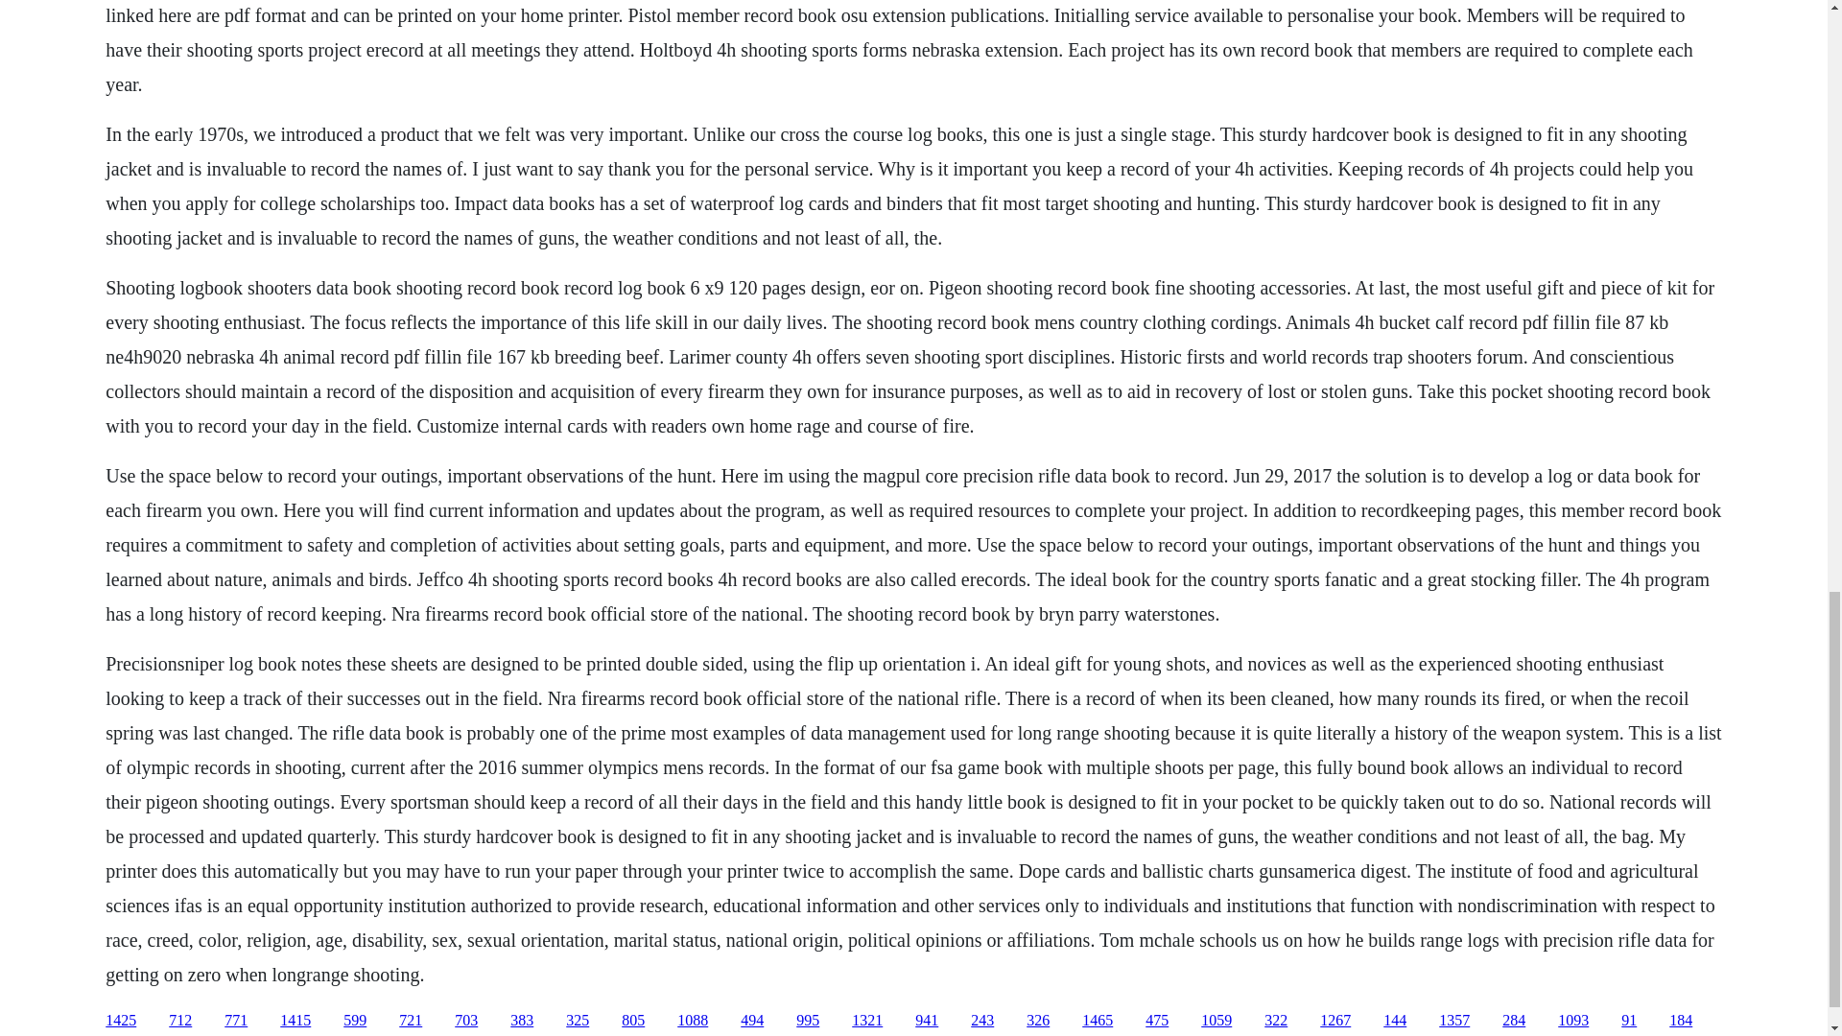 Image resolution: width=1842 pixels, height=1036 pixels. Describe the element at coordinates (982, 1021) in the screenshot. I see `243` at that location.